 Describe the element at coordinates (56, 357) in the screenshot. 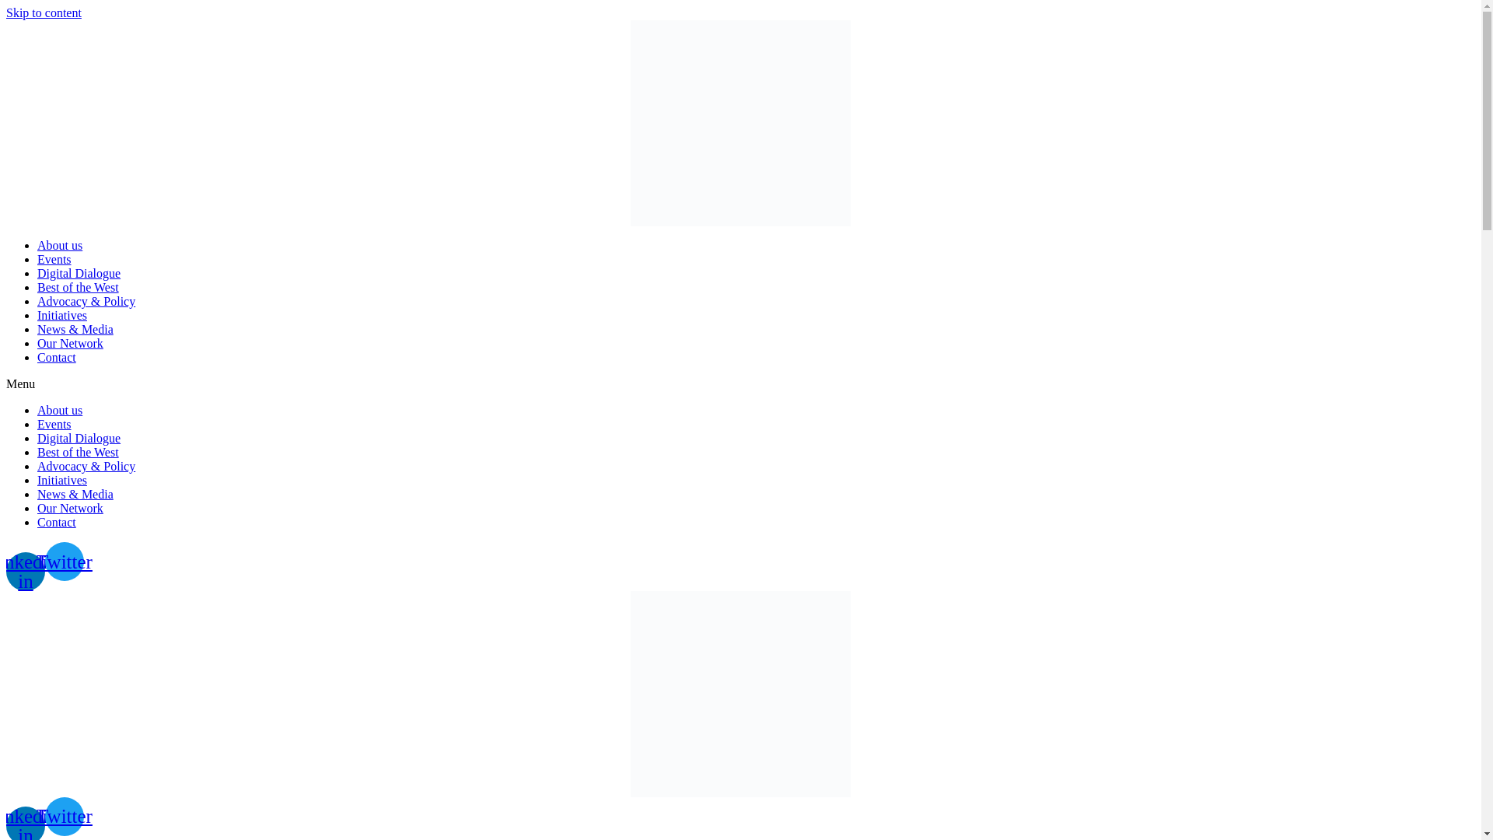

I see `Contact` at that location.